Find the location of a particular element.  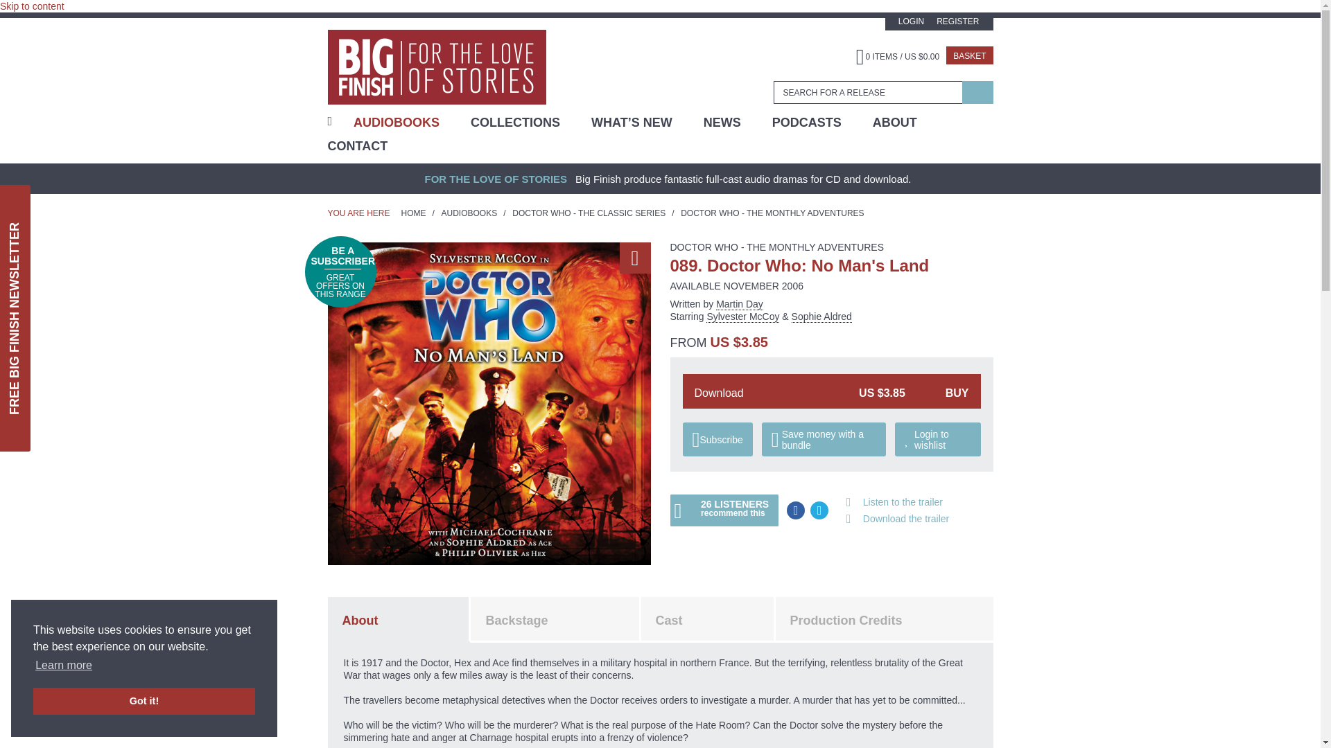

FREE BIG FINISH NEWSLETTER is located at coordinates (125, 208).